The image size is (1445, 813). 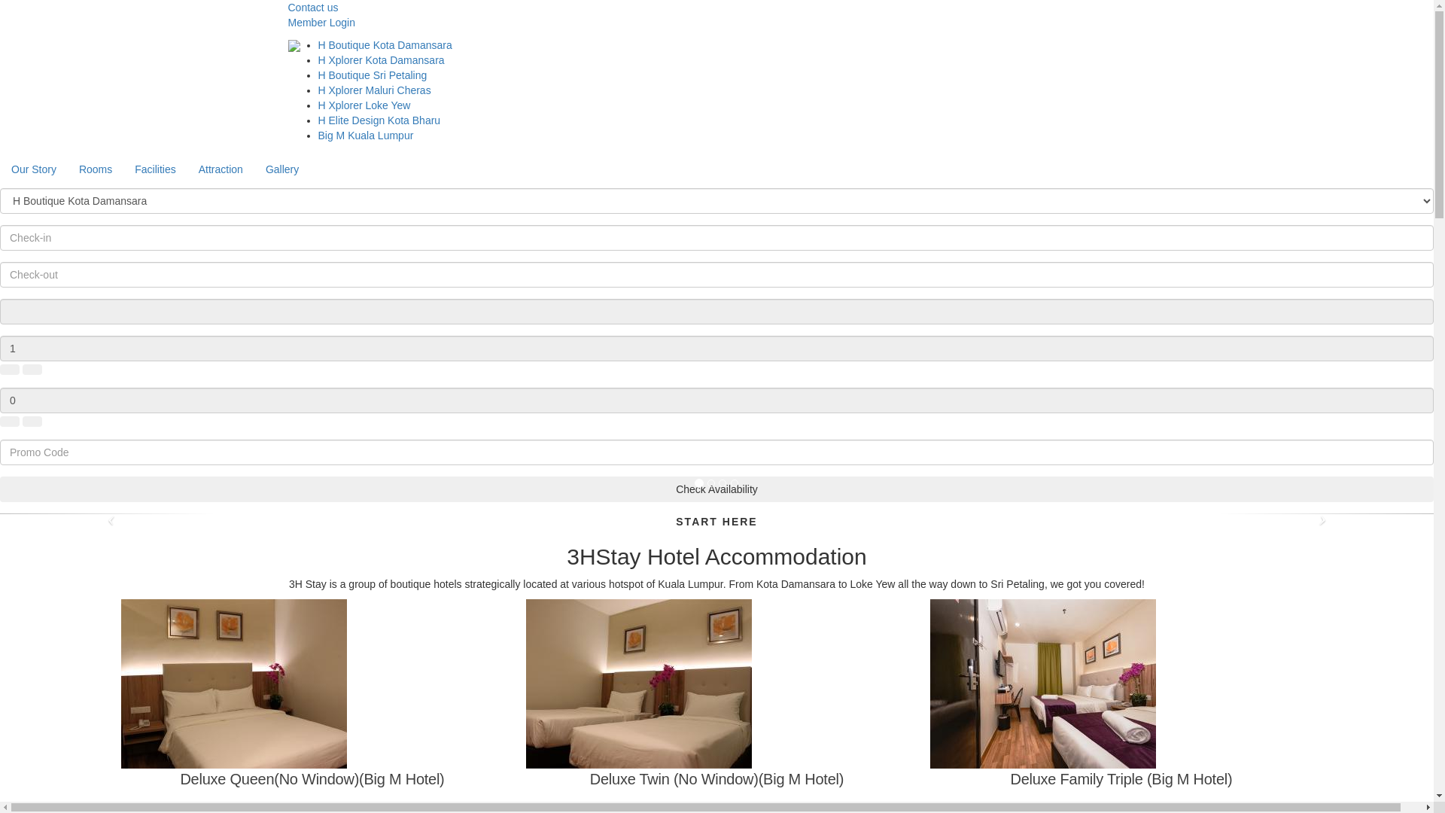 I want to click on Night, so click(x=716, y=312).